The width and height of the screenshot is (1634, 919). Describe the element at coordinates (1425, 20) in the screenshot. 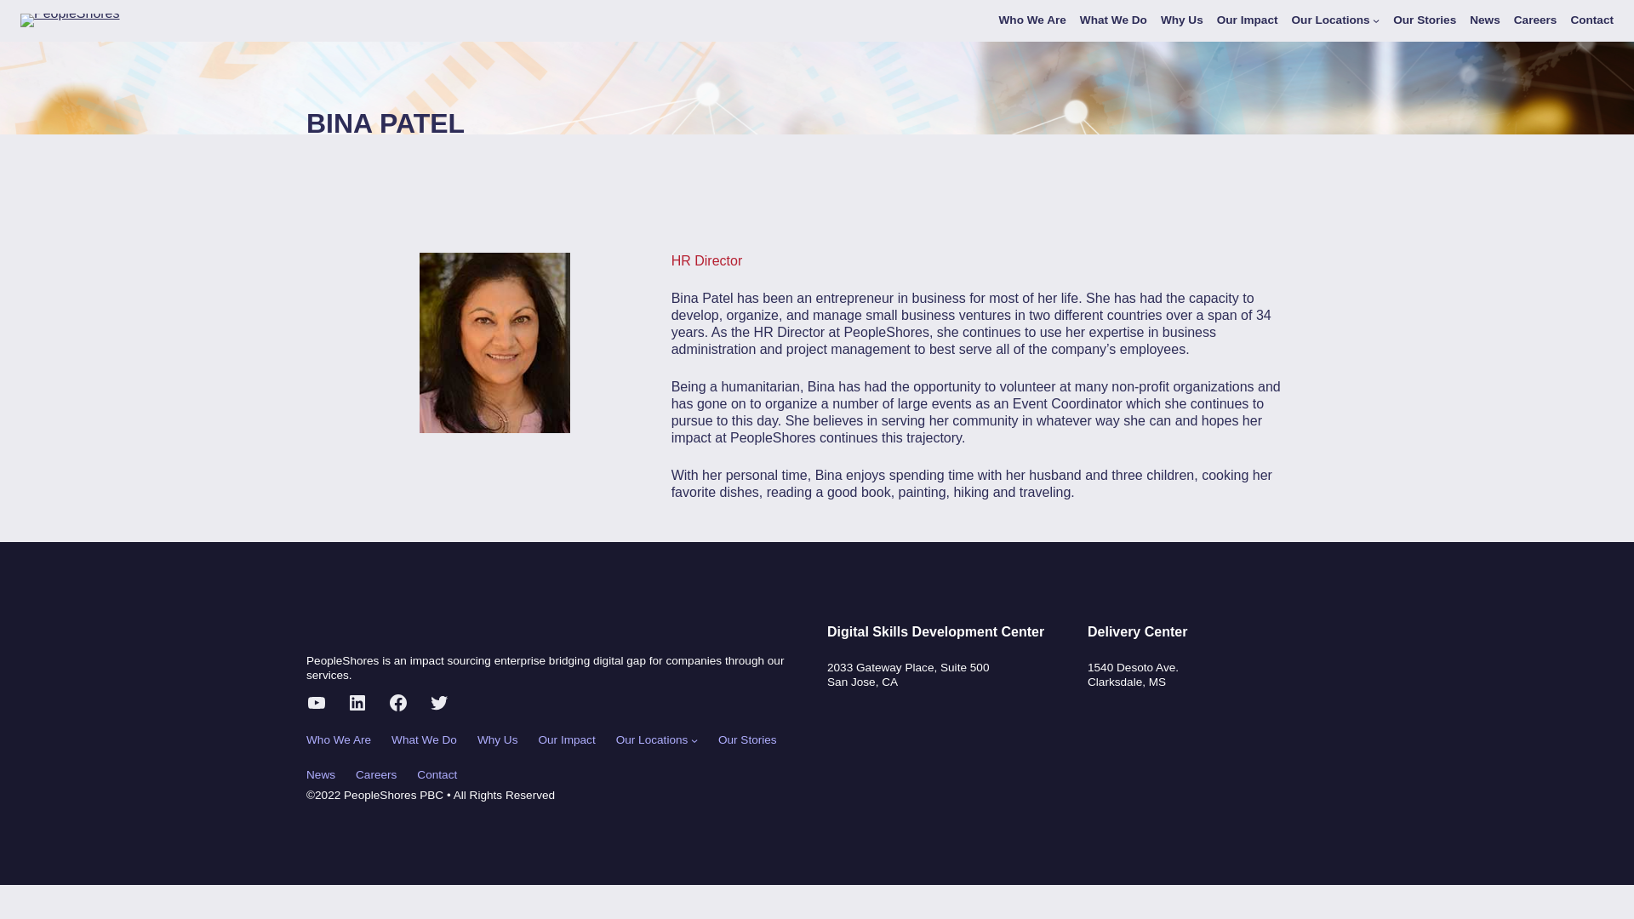

I see `Our Stories` at that location.